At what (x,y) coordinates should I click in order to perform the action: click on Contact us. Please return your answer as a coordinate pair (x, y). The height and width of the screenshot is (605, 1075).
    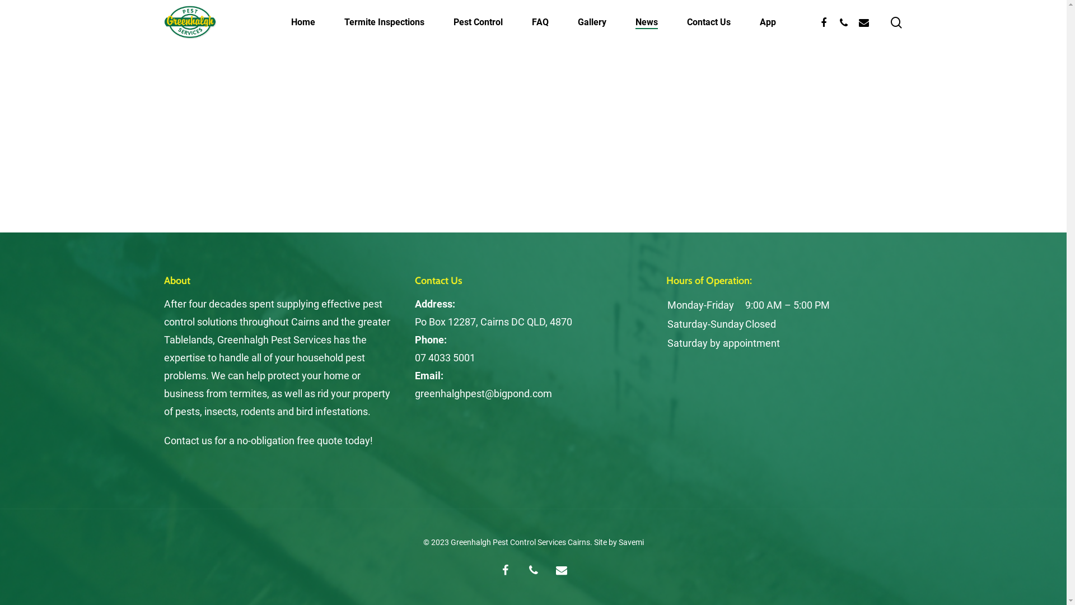
    Looking at the image, I should click on (189, 440).